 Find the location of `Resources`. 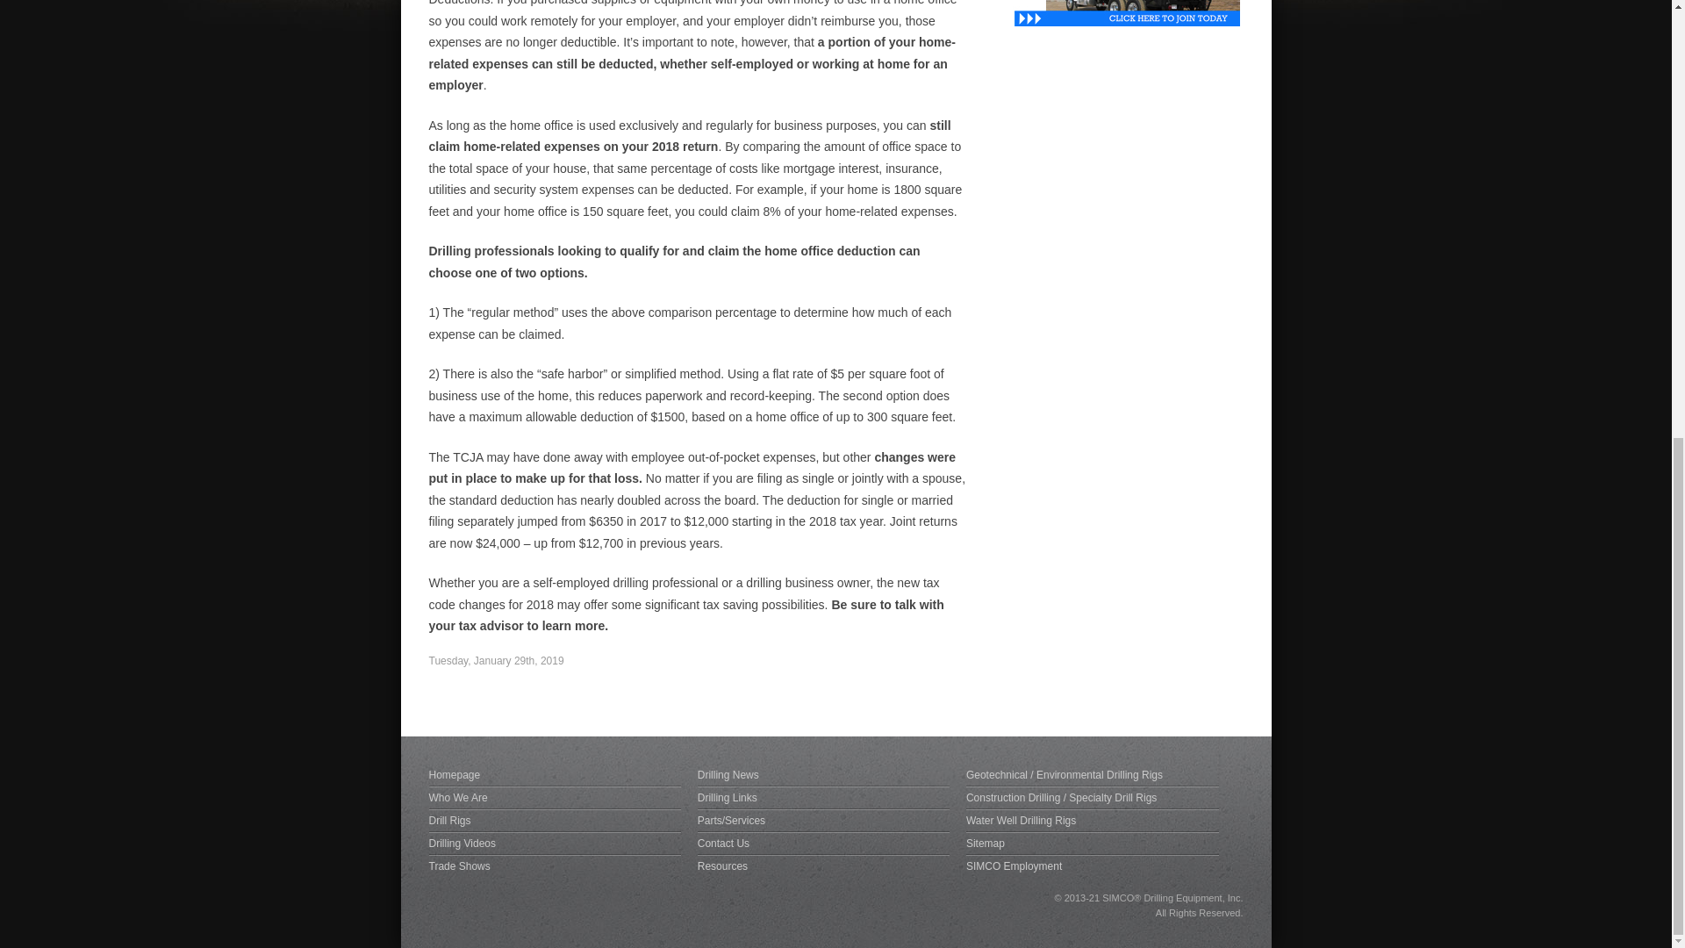

Resources is located at coordinates (823, 865).